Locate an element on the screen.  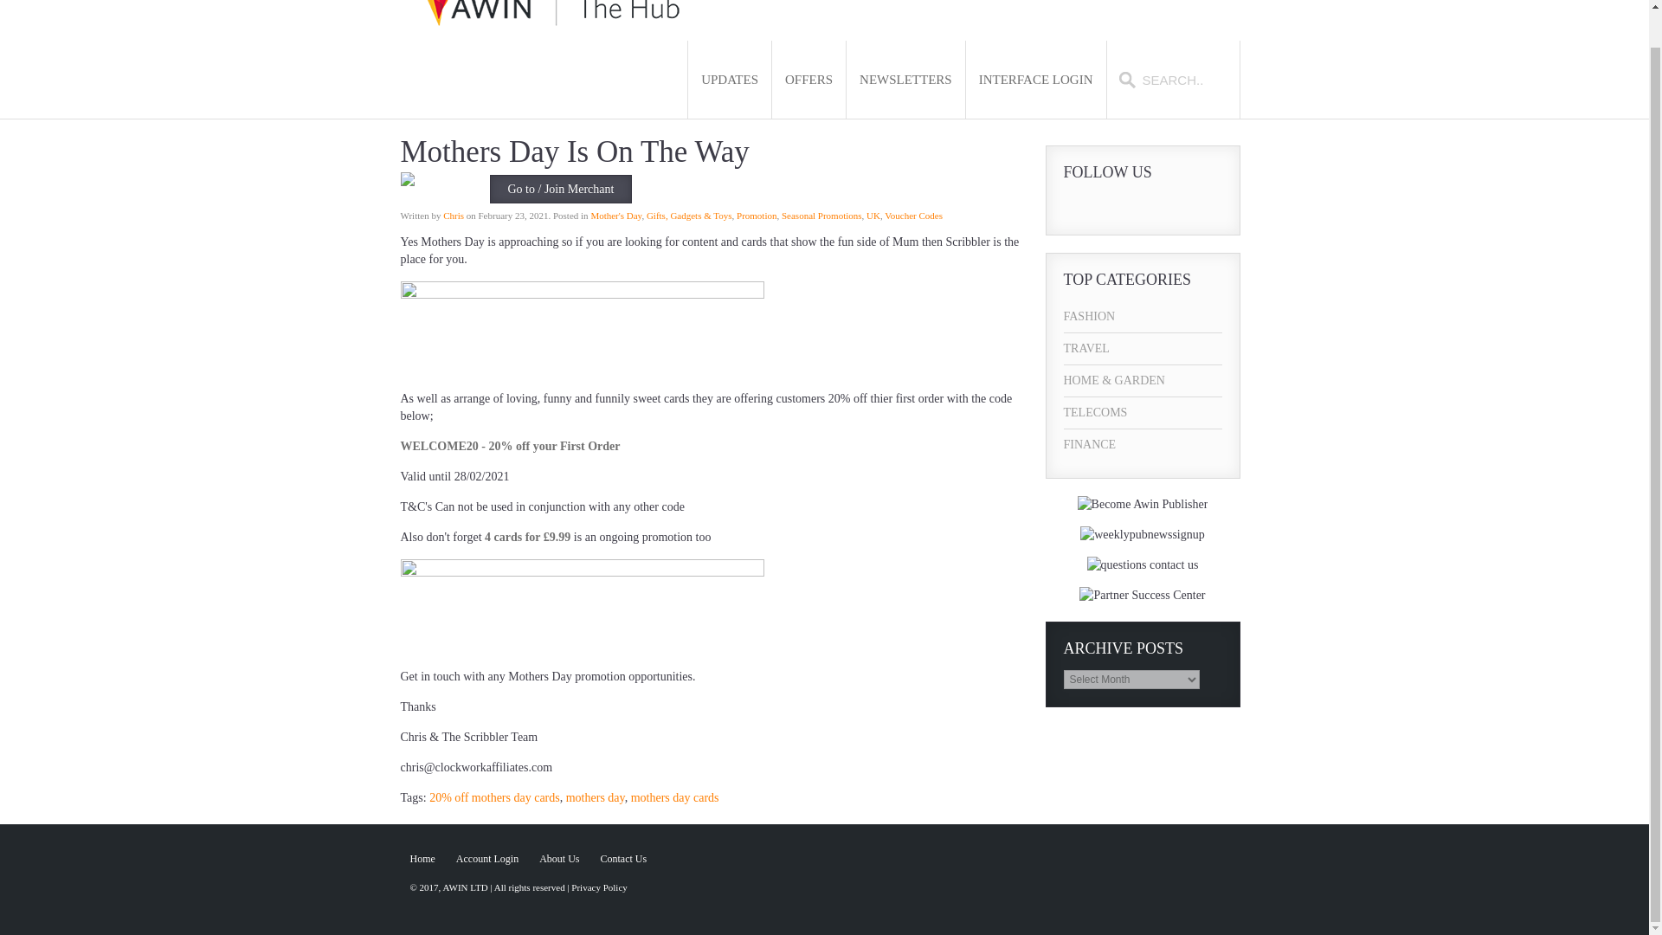
mothers day cards is located at coordinates (675, 796).